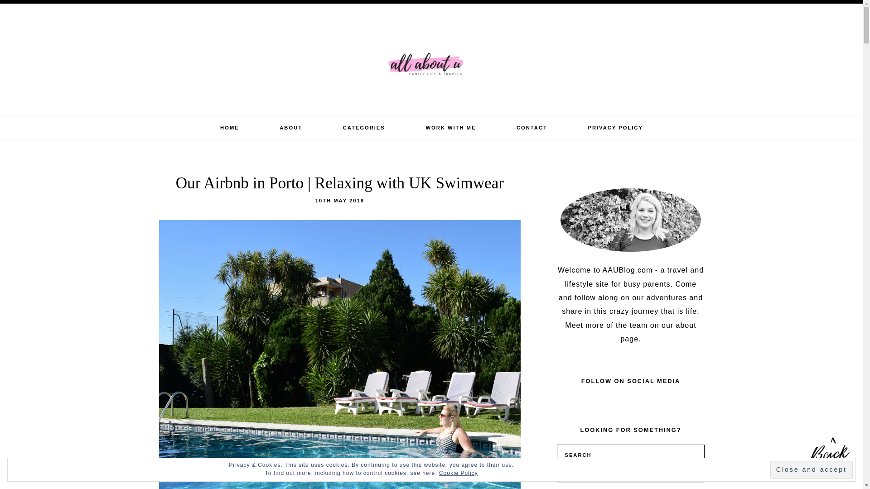 Image resolution: width=870 pixels, height=489 pixels. I want to click on Search for:, so click(788, 14).